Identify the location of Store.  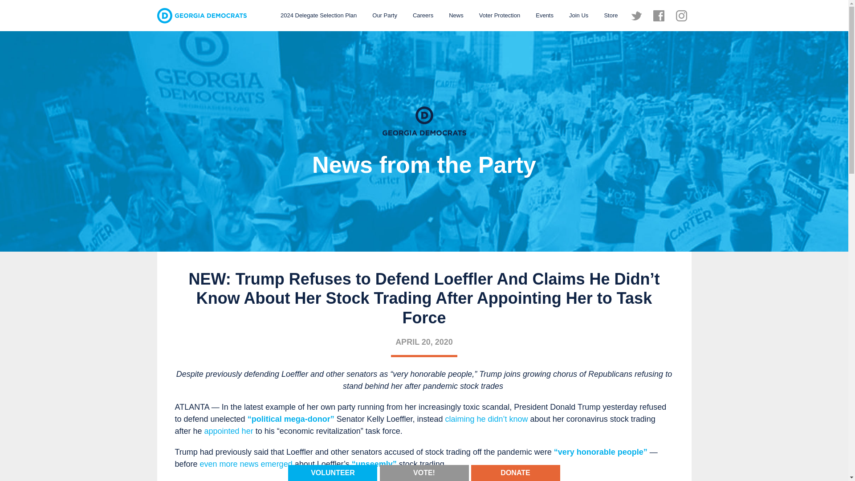
(610, 15).